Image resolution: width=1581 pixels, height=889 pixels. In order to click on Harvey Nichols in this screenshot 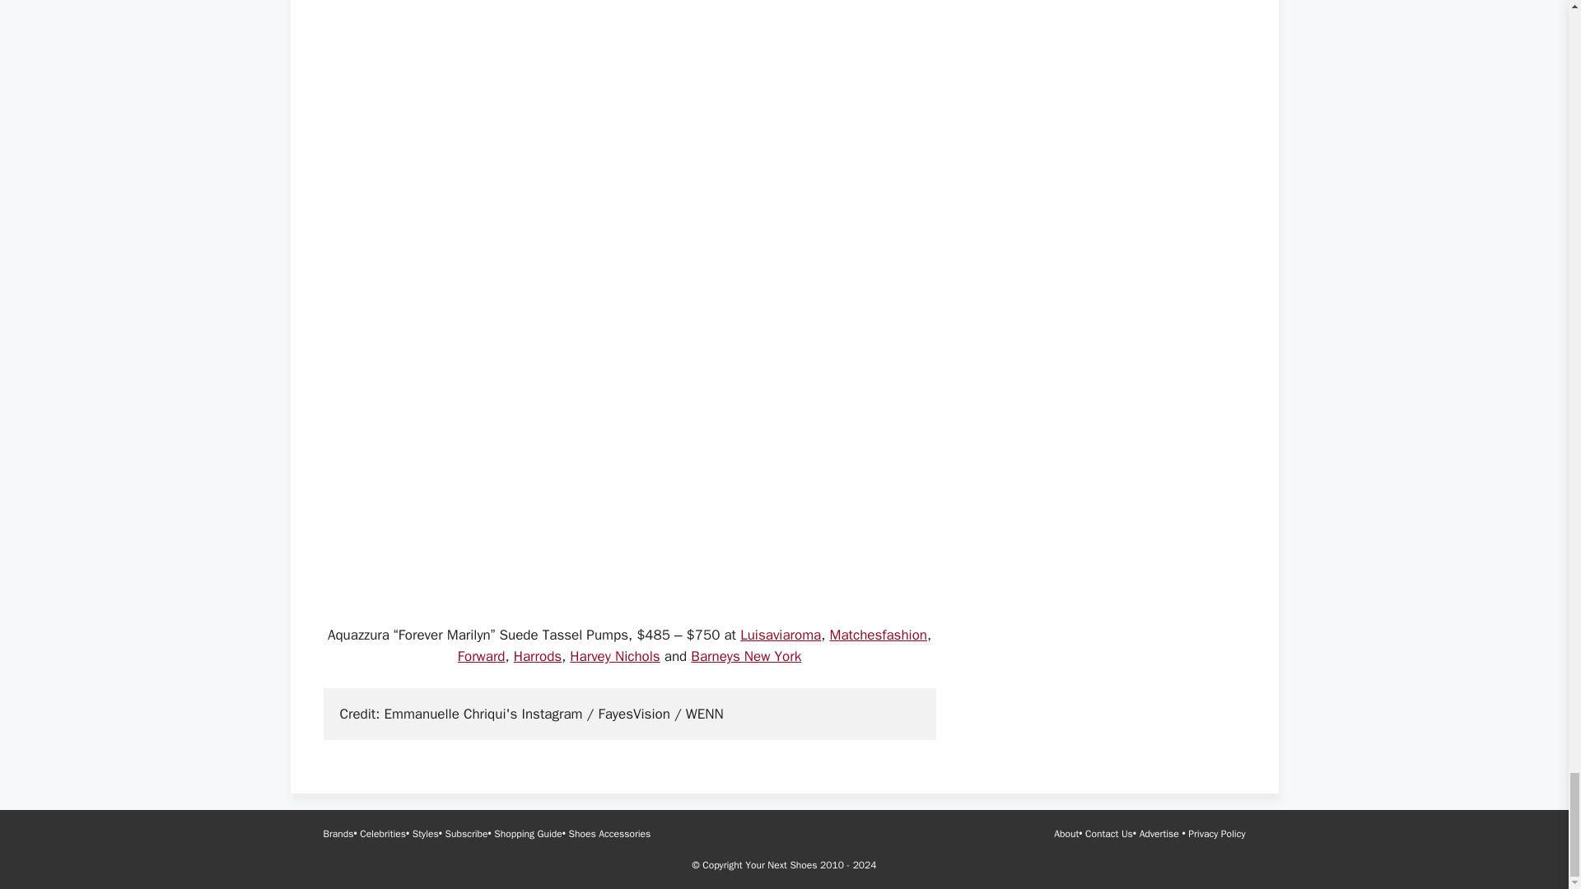, I will do `click(614, 656)`.